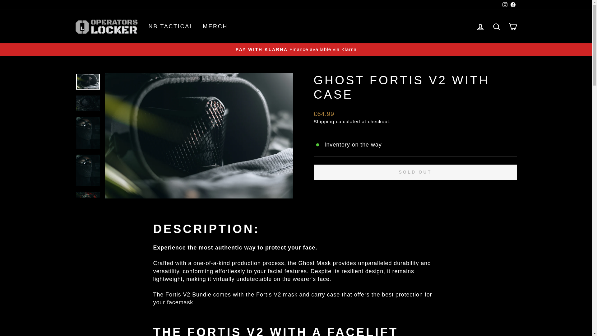 The height and width of the screenshot is (336, 597). What do you see at coordinates (505, 4) in the screenshot?
I see `ACCOUNT` at bounding box center [505, 4].